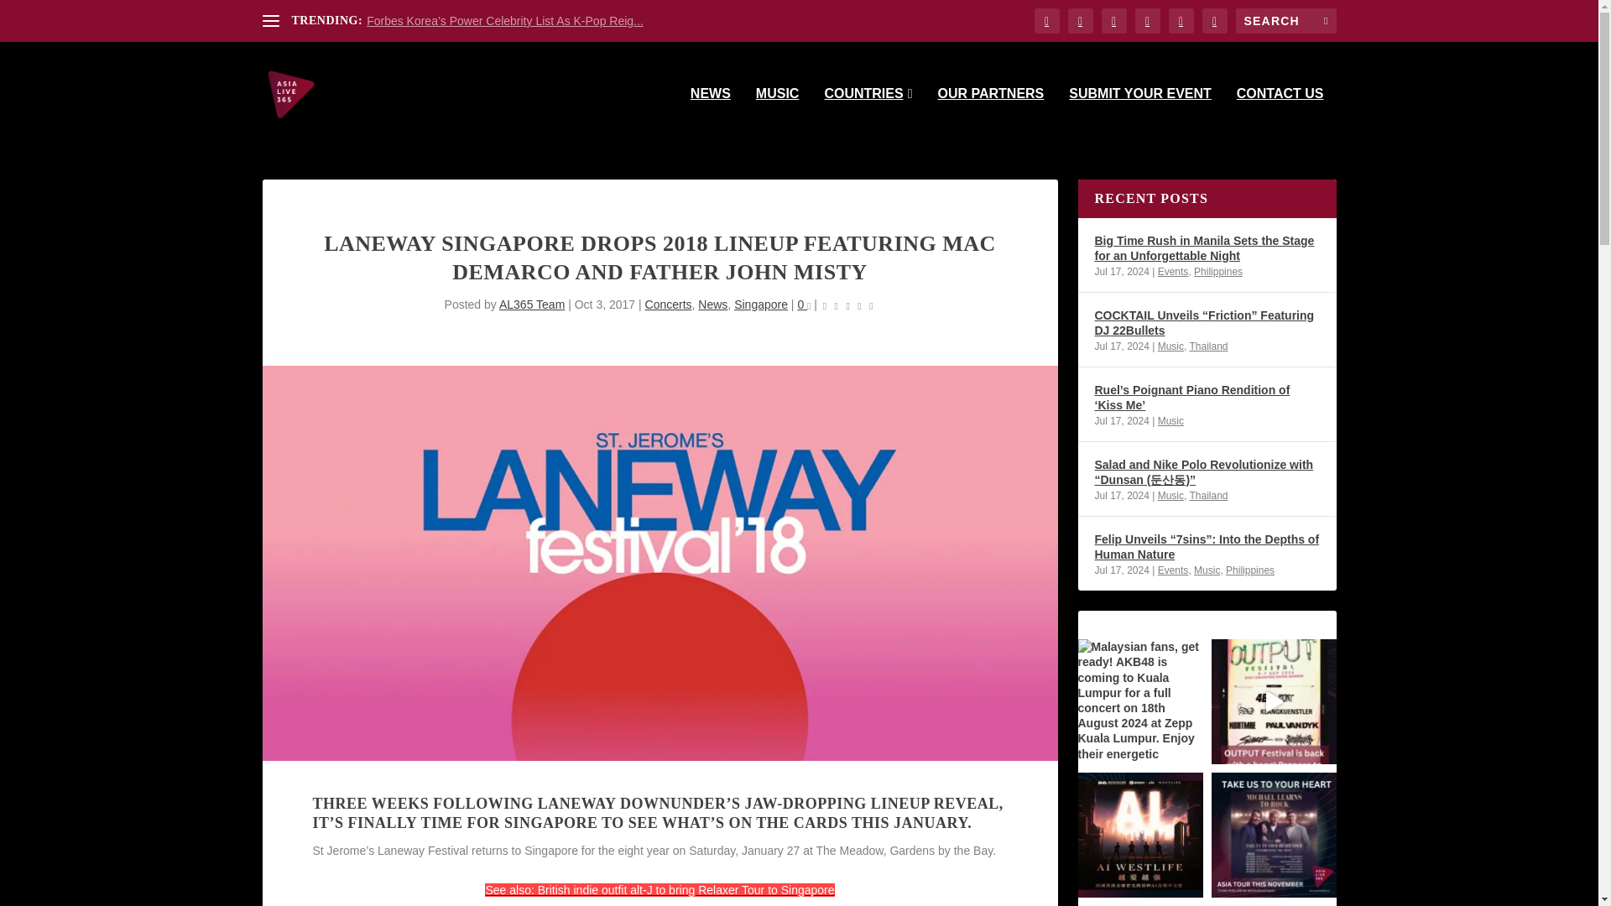 The width and height of the screenshot is (1611, 906). Describe the element at coordinates (1285, 20) in the screenshot. I see `Search for:` at that location.